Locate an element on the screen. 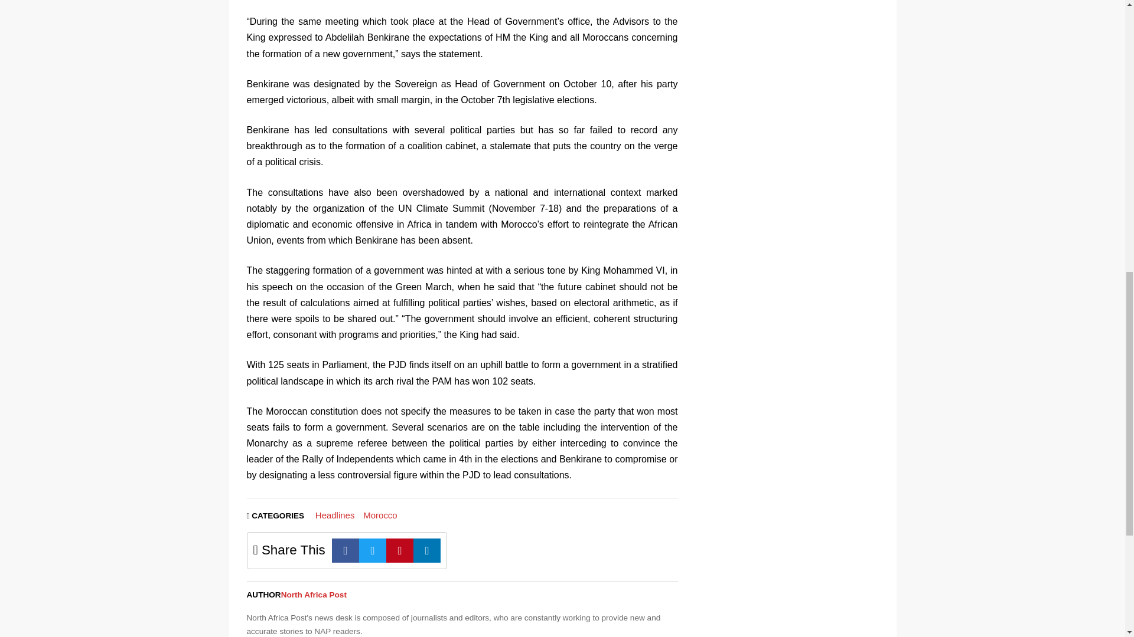 This screenshot has width=1134, height=637. Facebook is located at coordinates (346, 550).